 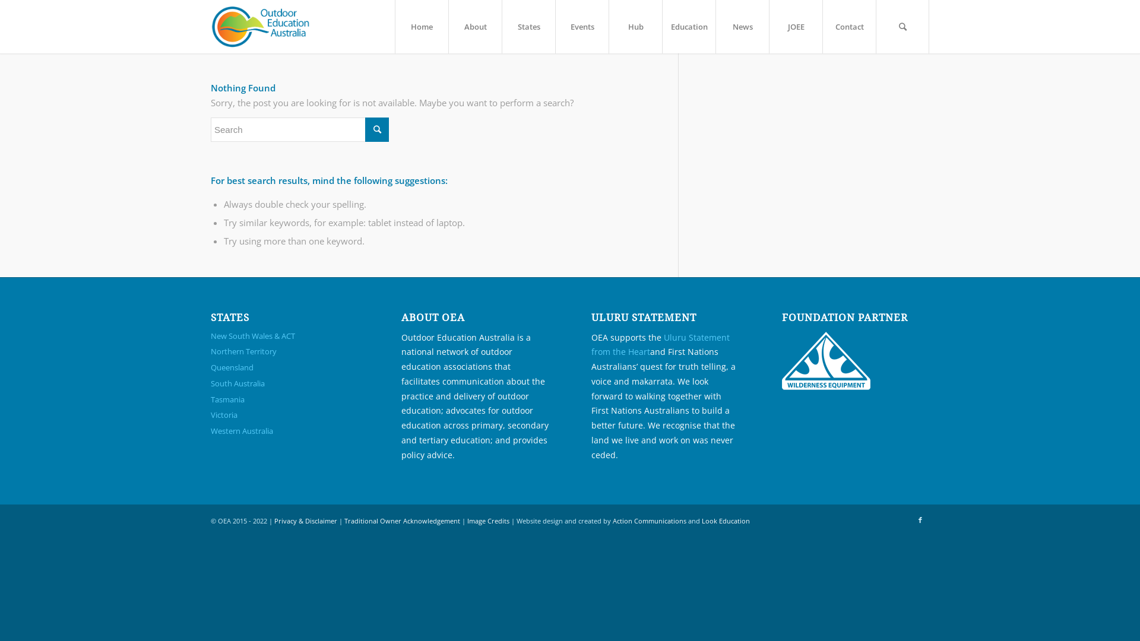 What do you see at coordinates (726, 521) in the screenshot?
I see `Look Education` at bounding box center [726, 521].